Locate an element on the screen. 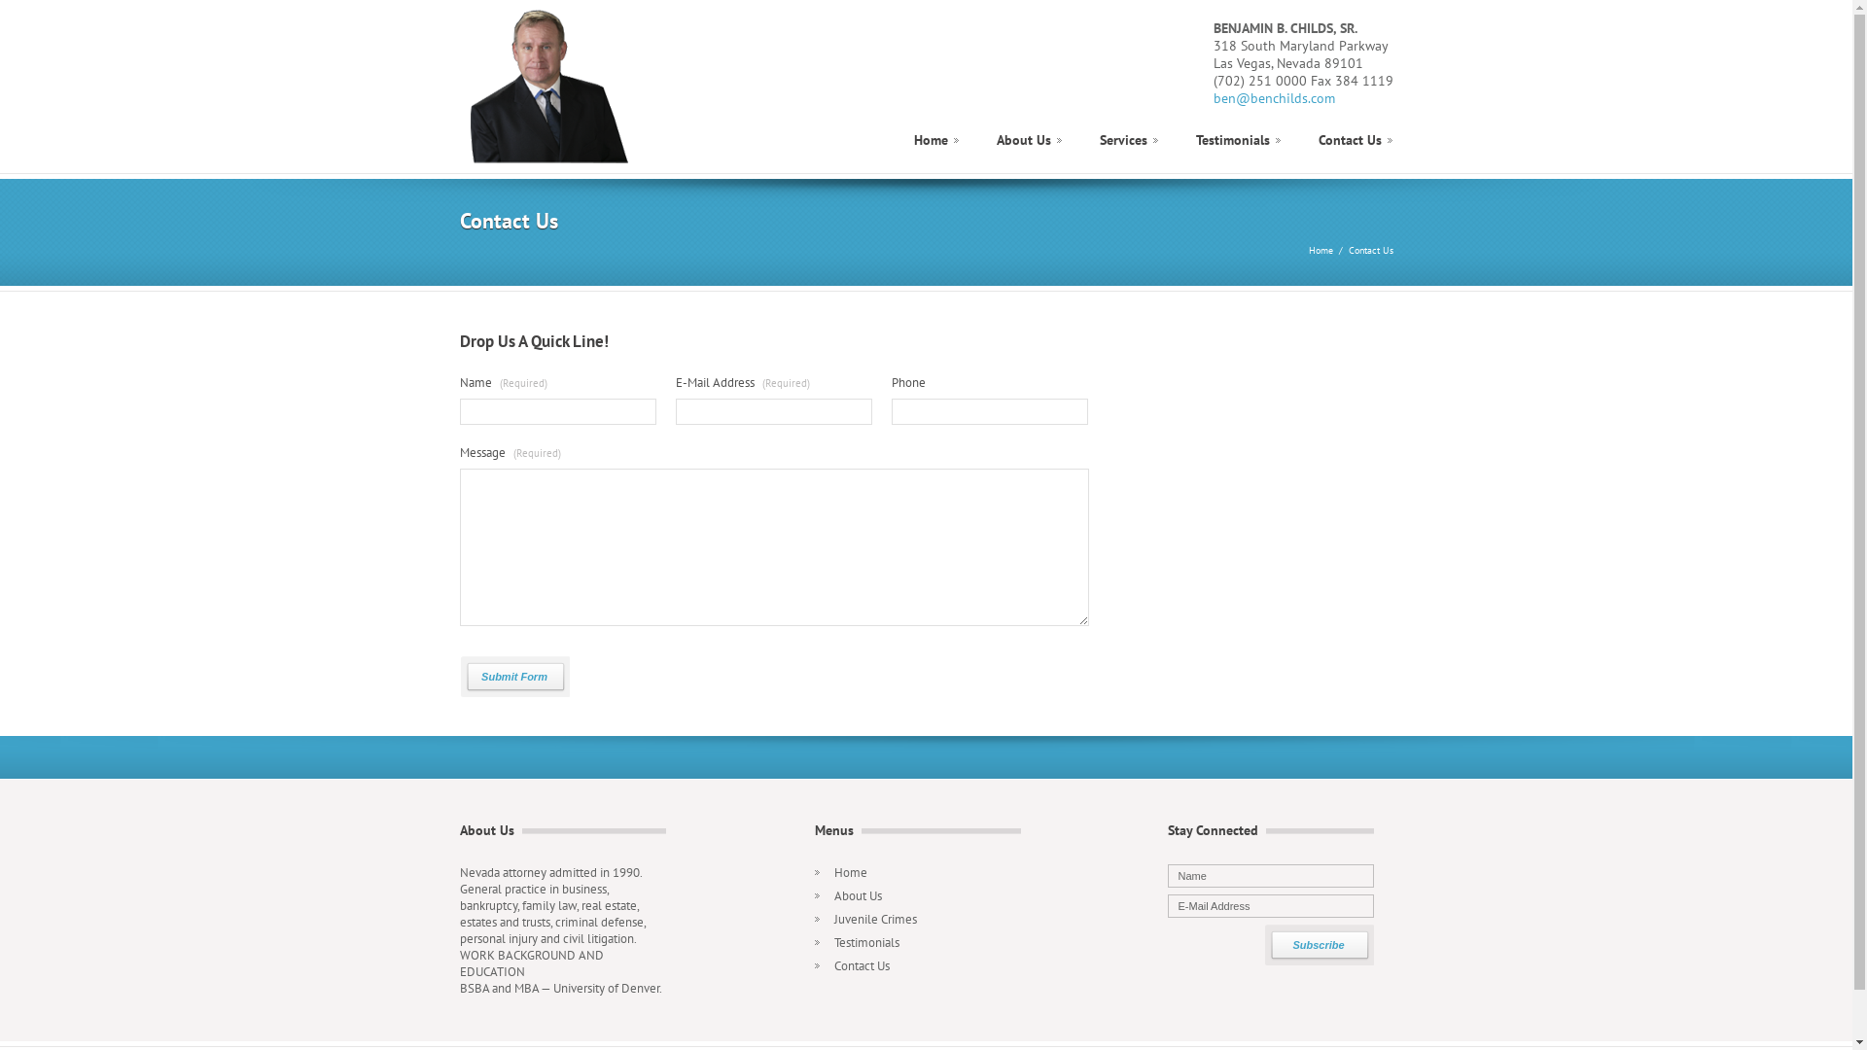  Submit Form is located at coordinates (513, 677).